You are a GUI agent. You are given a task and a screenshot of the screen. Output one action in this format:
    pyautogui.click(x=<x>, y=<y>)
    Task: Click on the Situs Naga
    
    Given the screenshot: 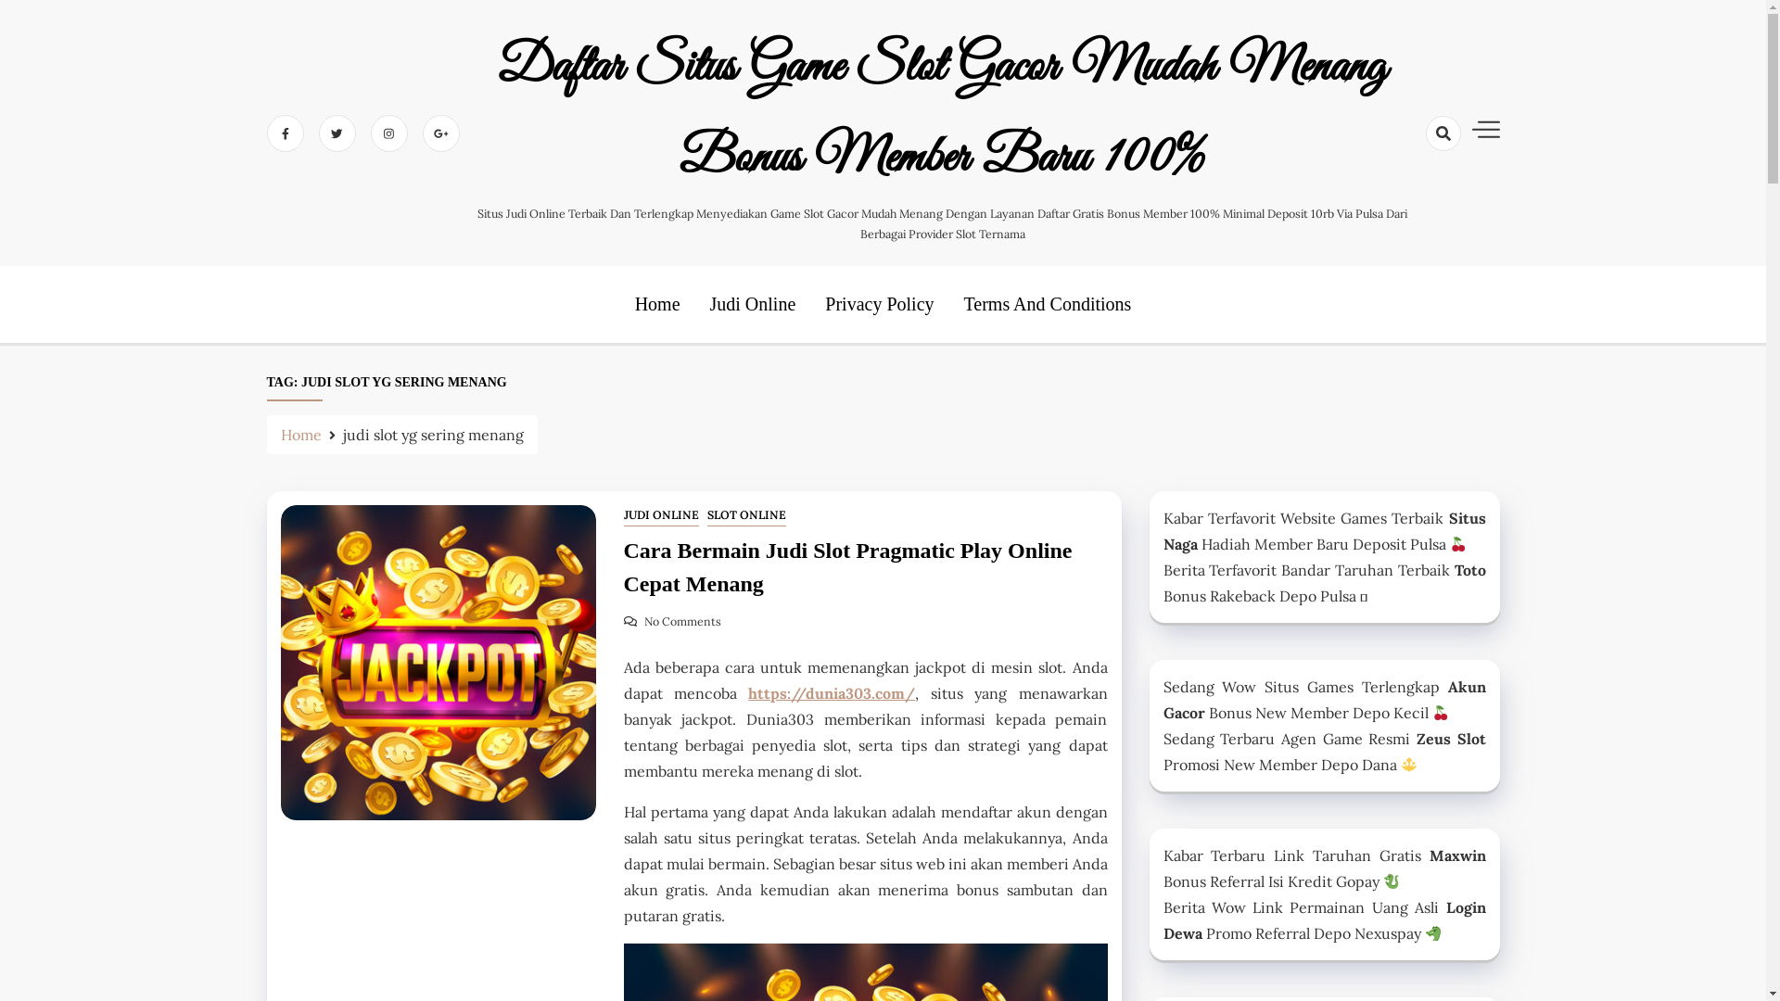 What is the action you would take?
    pyautogui.click(x=1324, y=531)
    